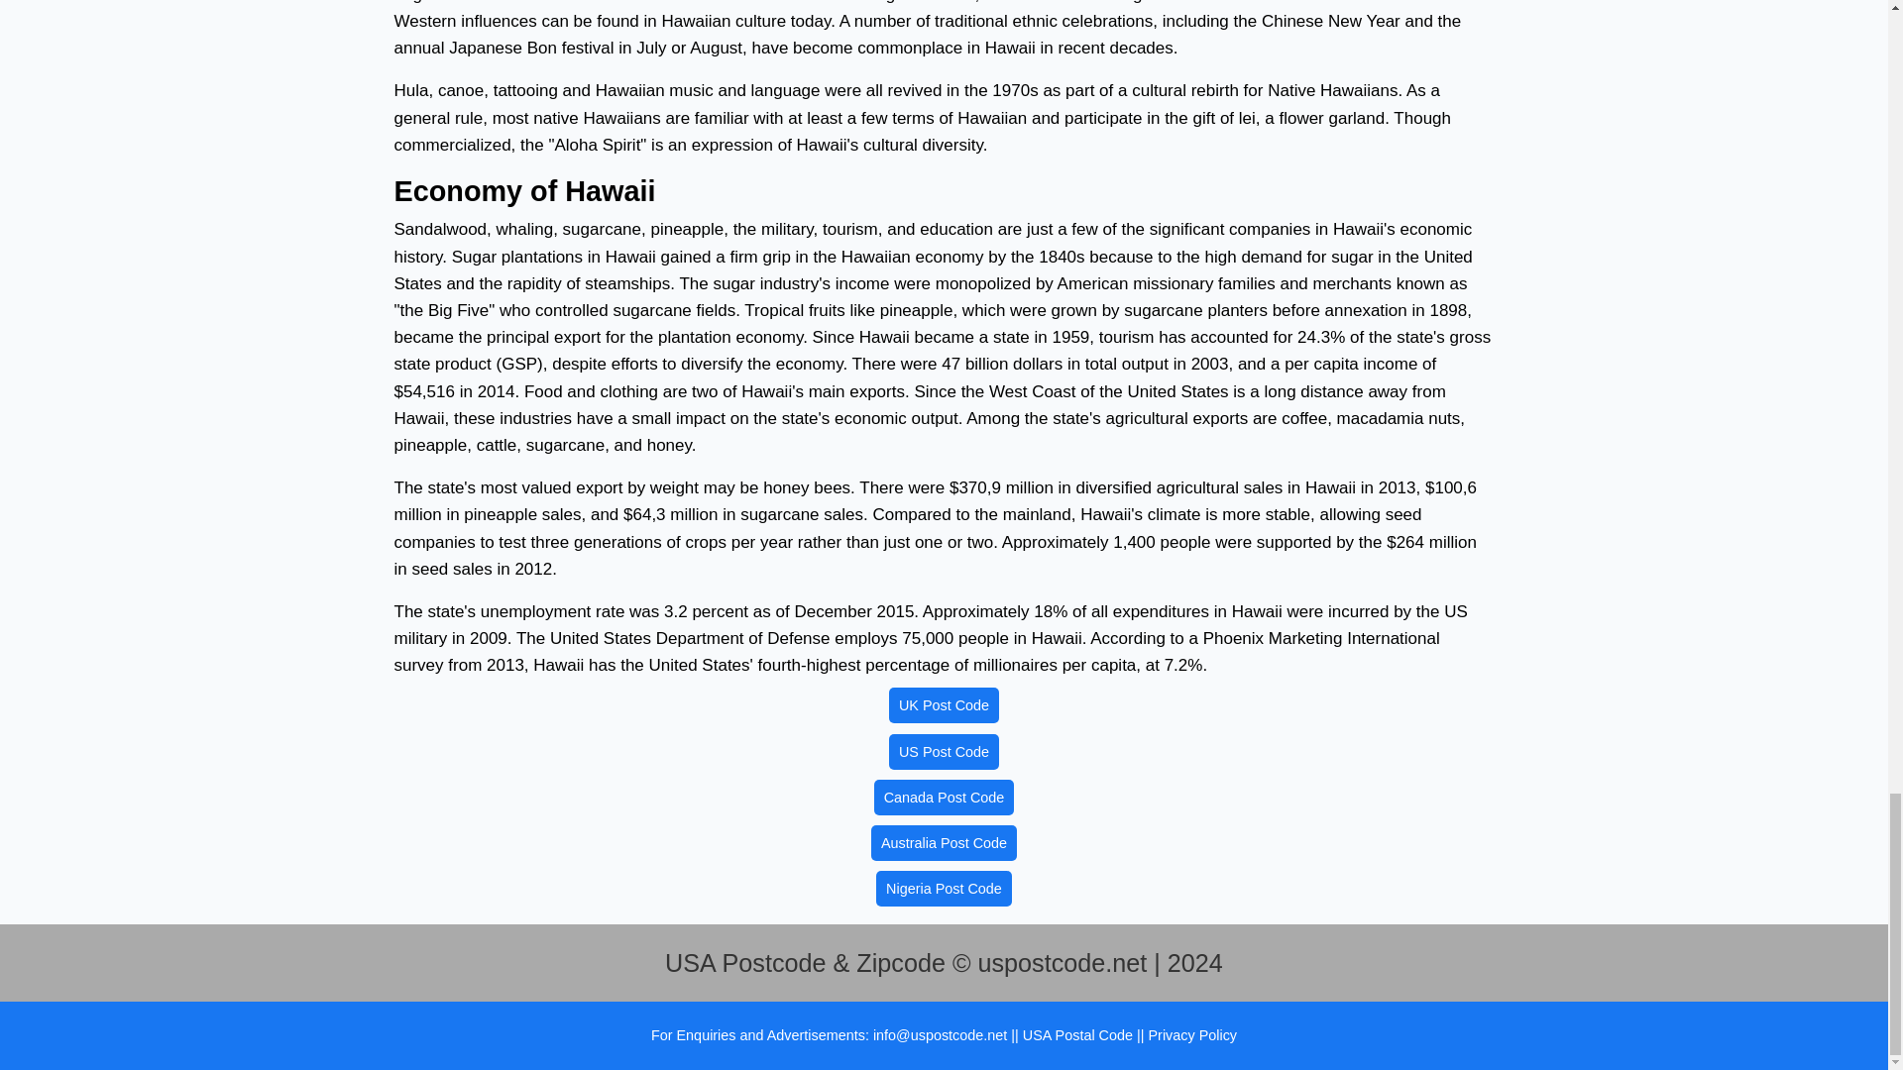 Image resolution: width=1903 pixels, height=1070 pixels. What do you see at coordinates (944, 705) in the screenshot?
I see `UK Post Code` at bounding box center [944, 705].